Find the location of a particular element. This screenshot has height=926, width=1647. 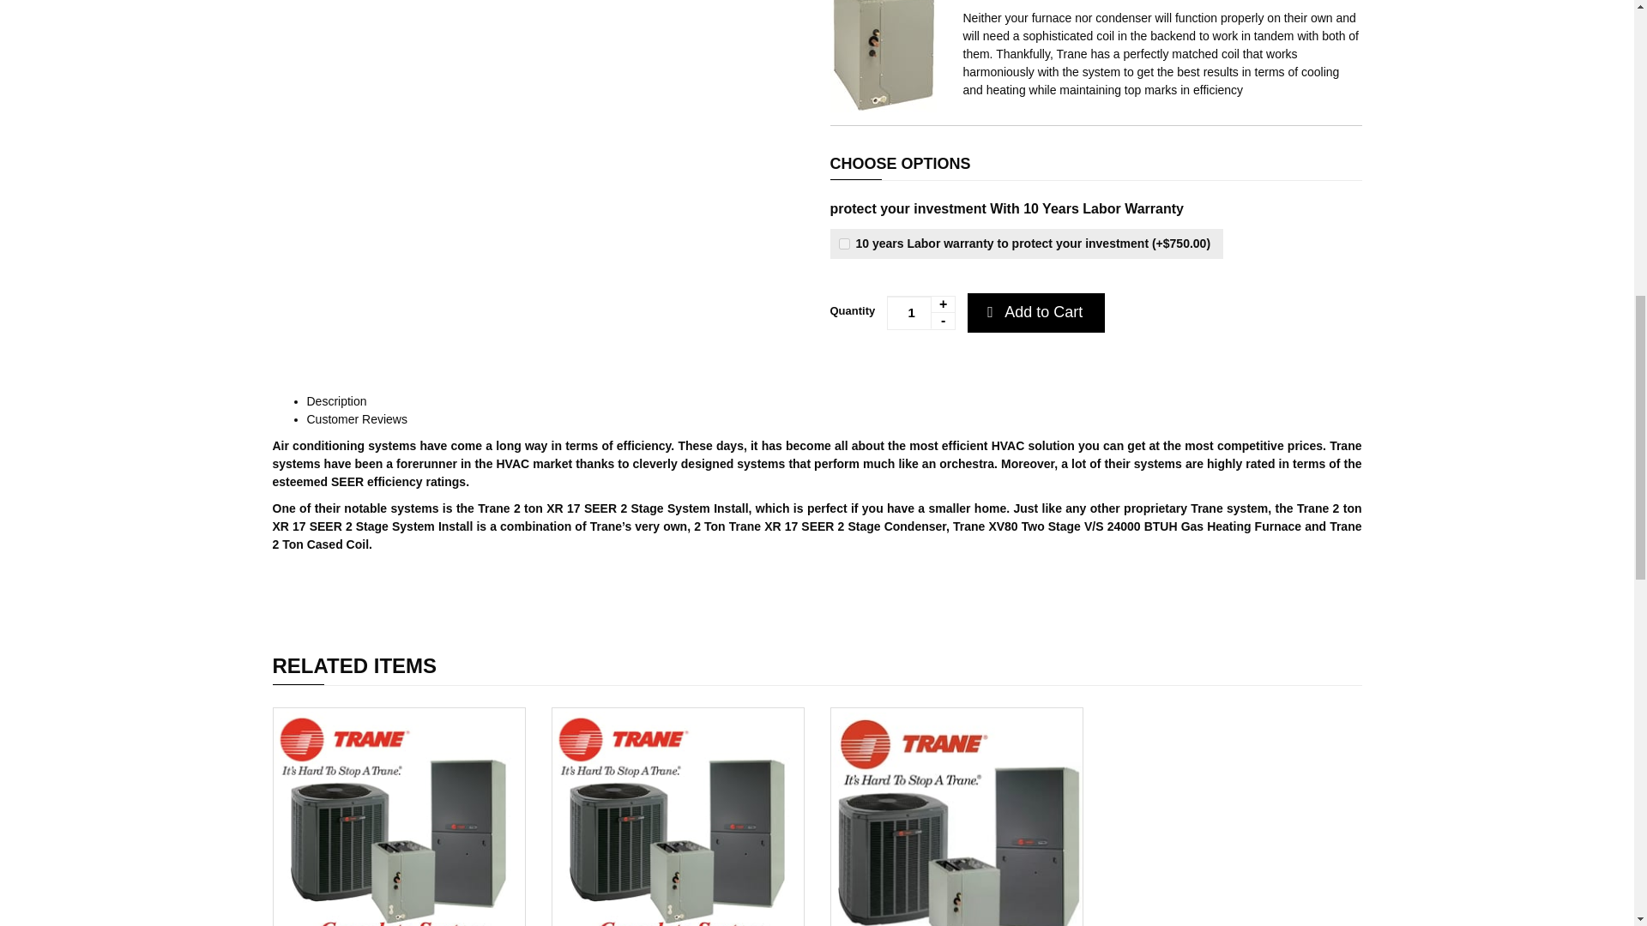

1 is located at coordinates (921, 312).